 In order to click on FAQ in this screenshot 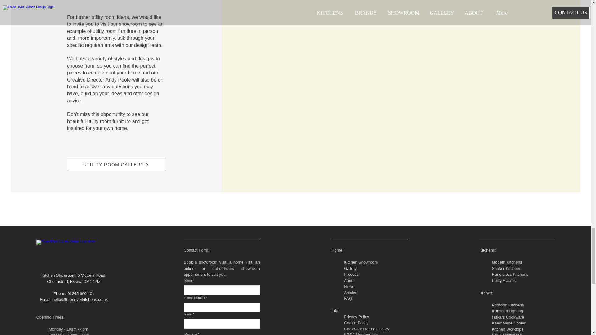, I will do `click(348, 298)`.